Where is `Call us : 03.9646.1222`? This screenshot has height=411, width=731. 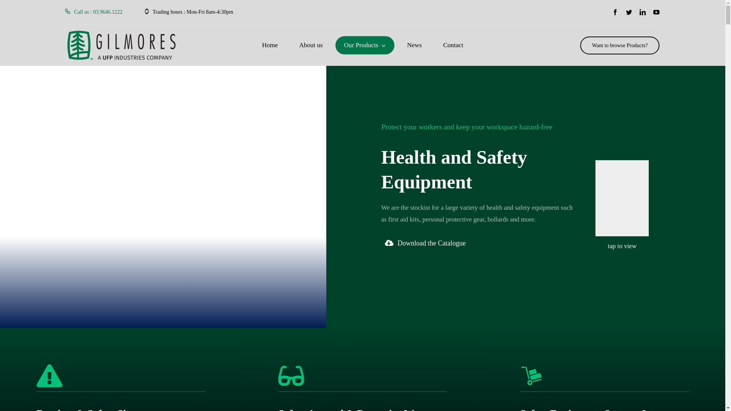 Call us : 03.9646.1222 is located at coordinates (94, 12).